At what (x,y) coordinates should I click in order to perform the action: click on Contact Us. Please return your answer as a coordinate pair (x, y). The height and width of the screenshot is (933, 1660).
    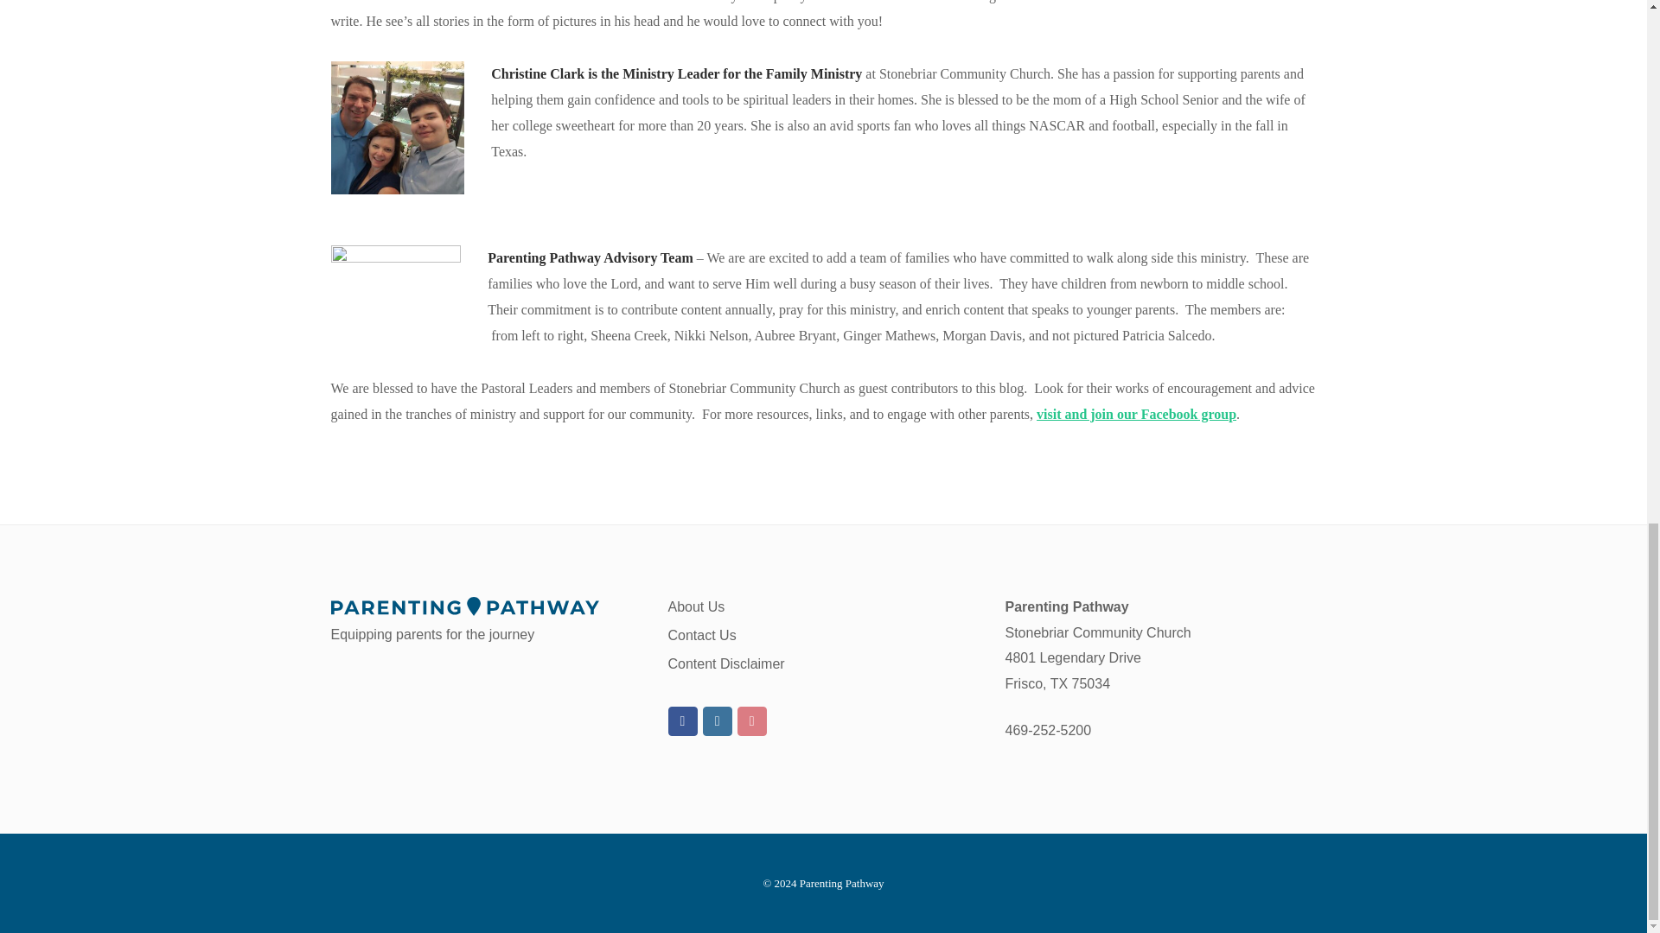
    Looking at the image, I should click on (700, 635).